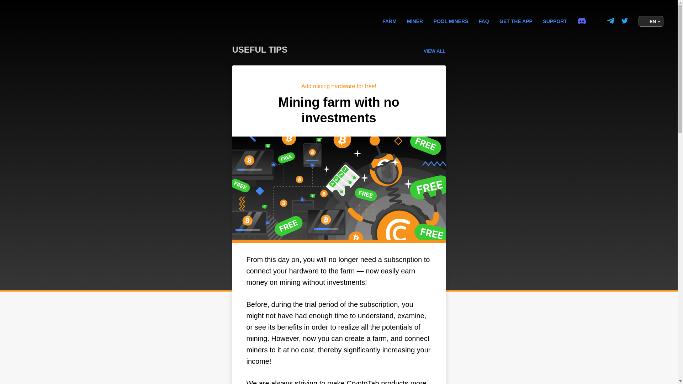  What do you see at coordinates (555, 21) in the screenshot?
I see `SUPPORT` at bounding box center [555, 21].